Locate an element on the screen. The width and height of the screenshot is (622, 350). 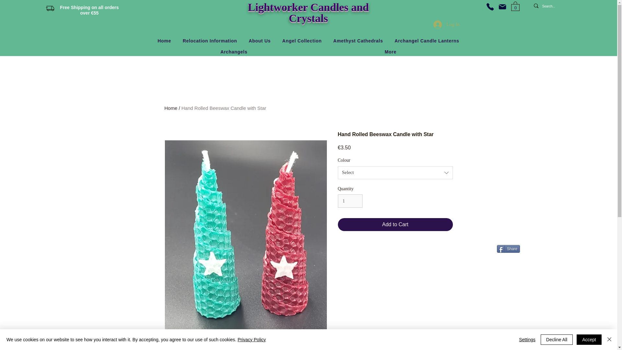
About Us is located at coordinates (260, 41).